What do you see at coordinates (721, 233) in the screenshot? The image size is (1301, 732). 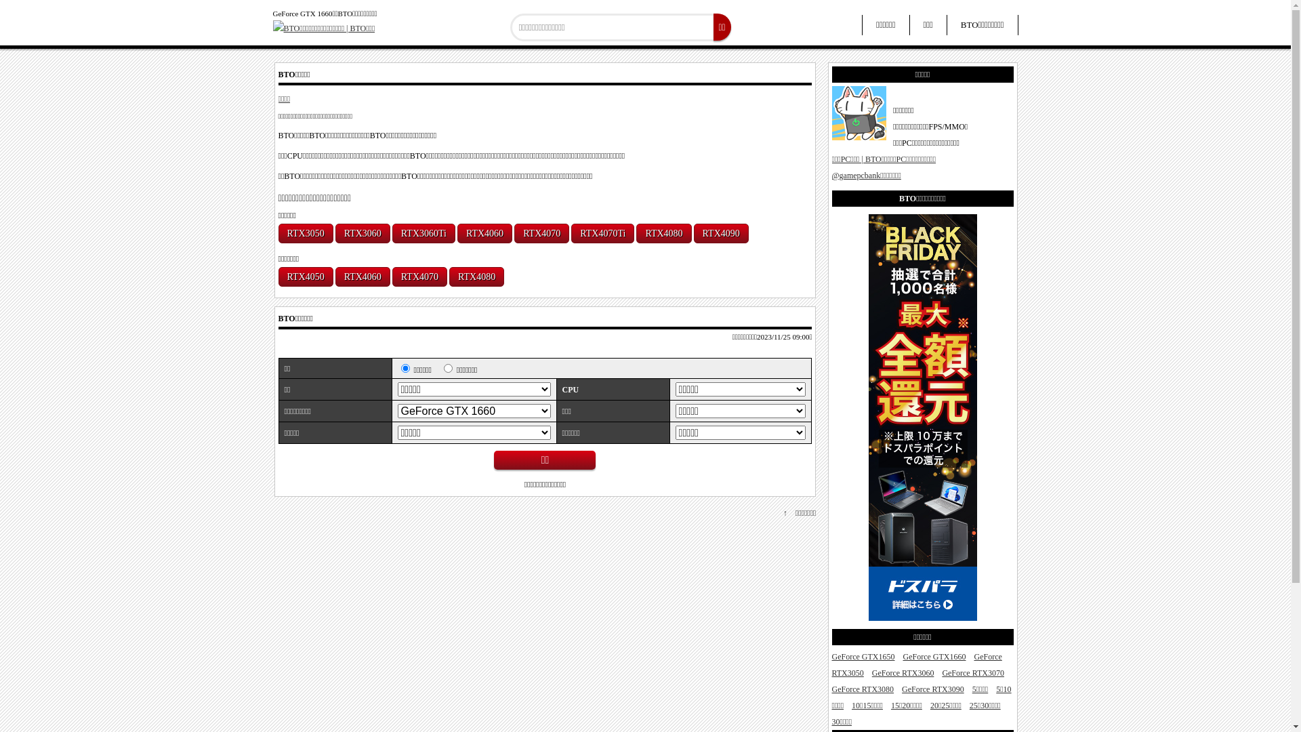 I see `RTX4090` at bounding box center [721, 233].